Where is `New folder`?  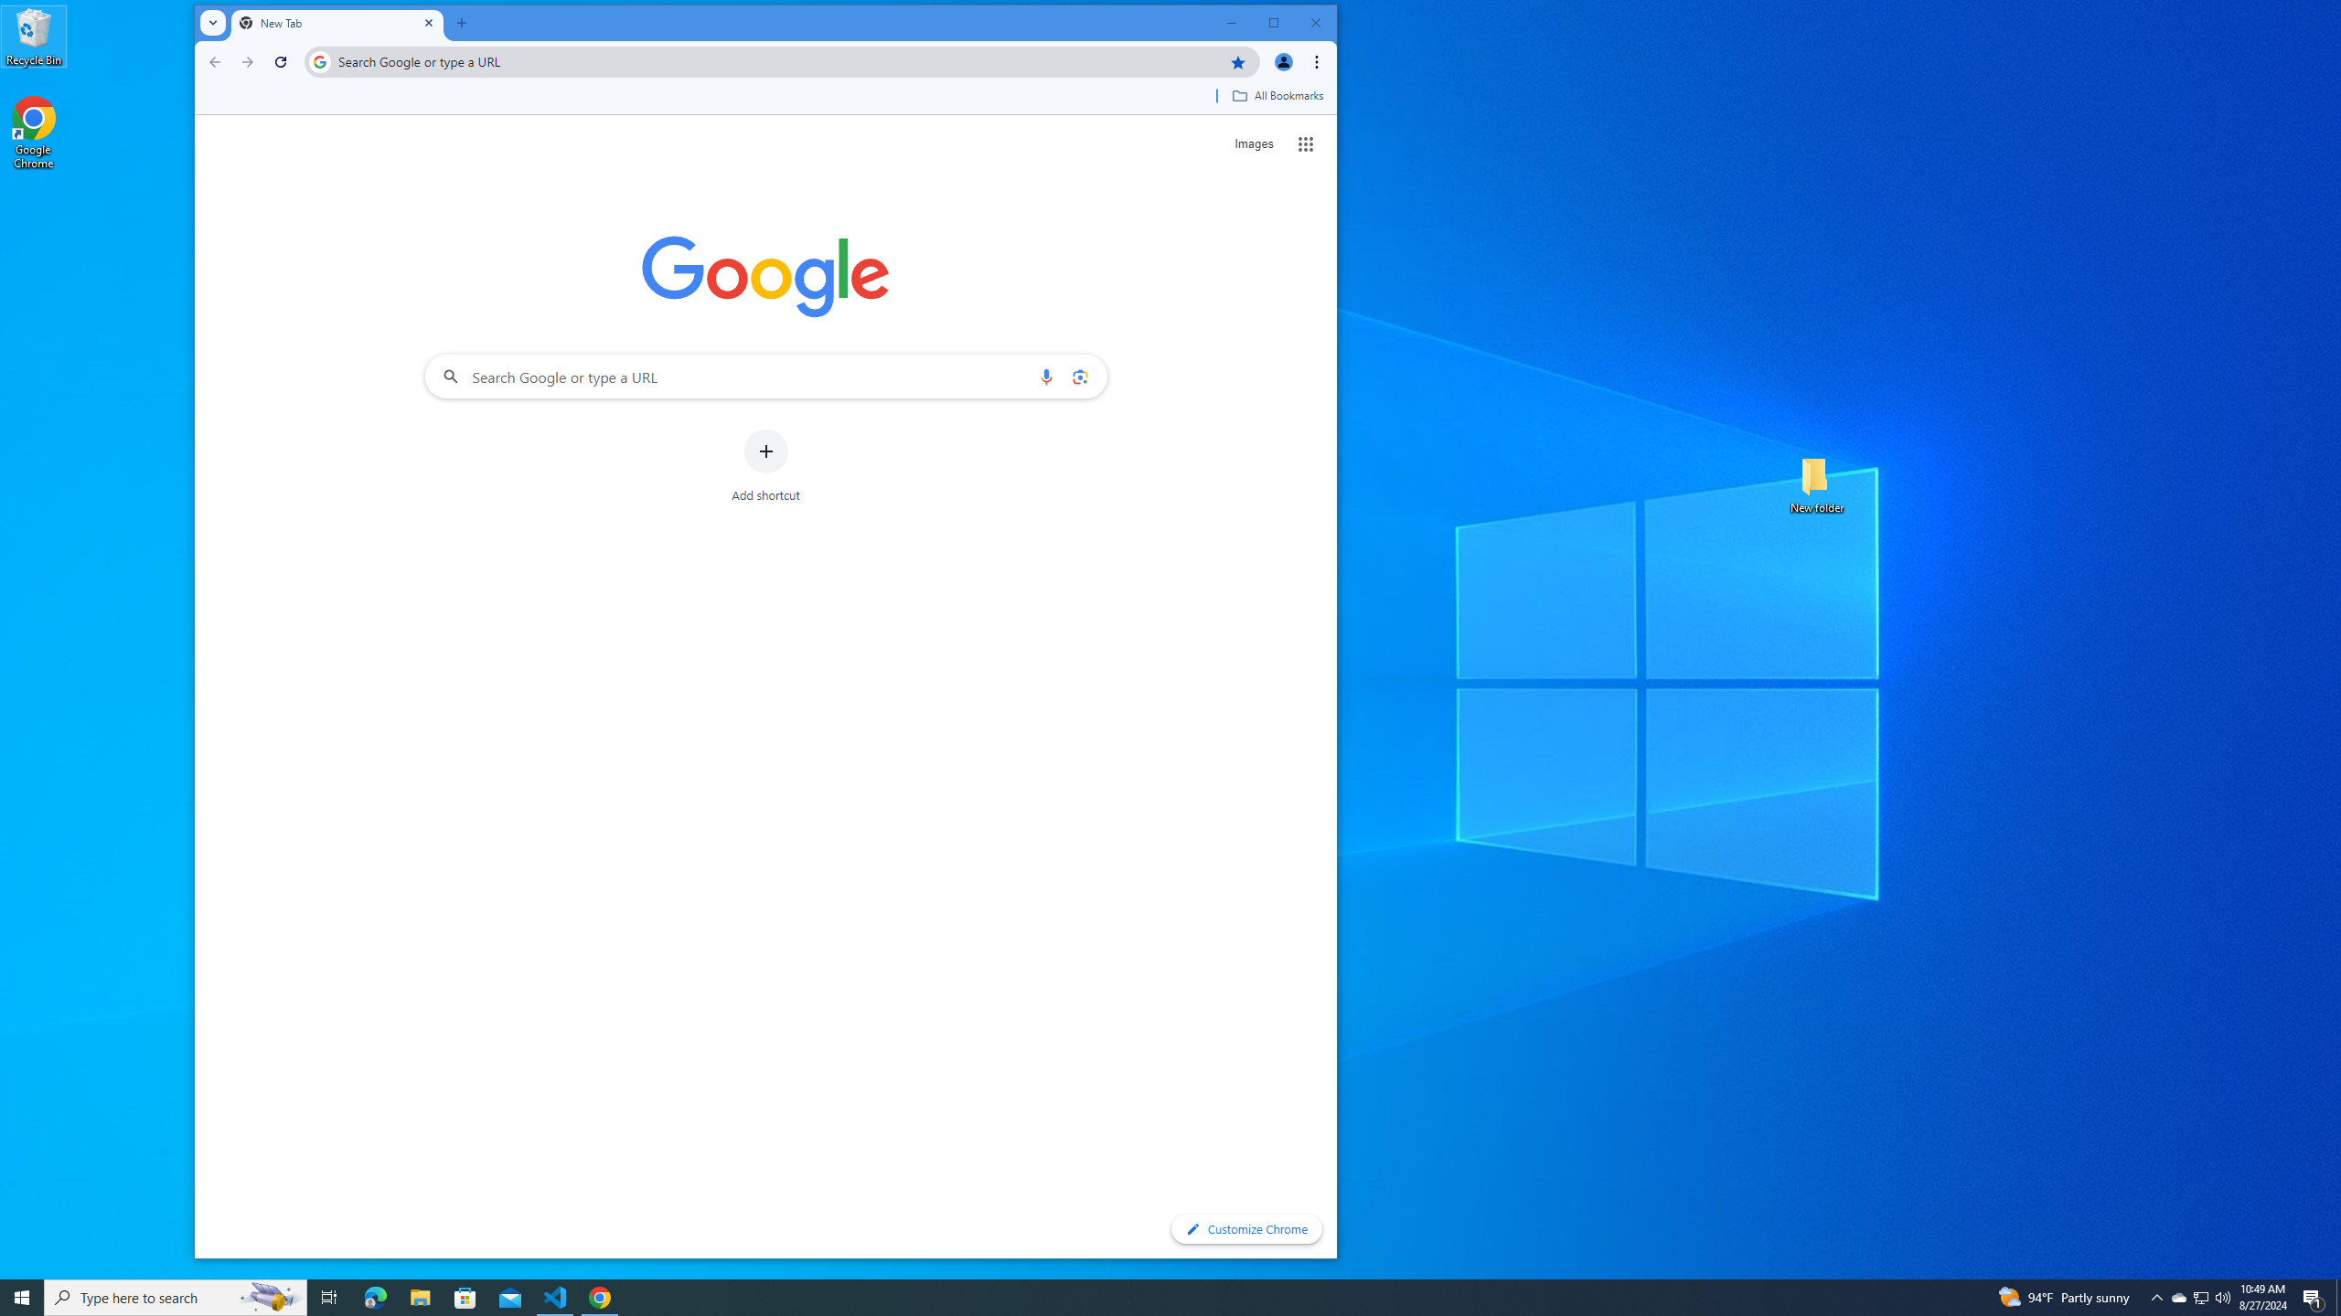
New folder is located at coordinates (1817, 484).